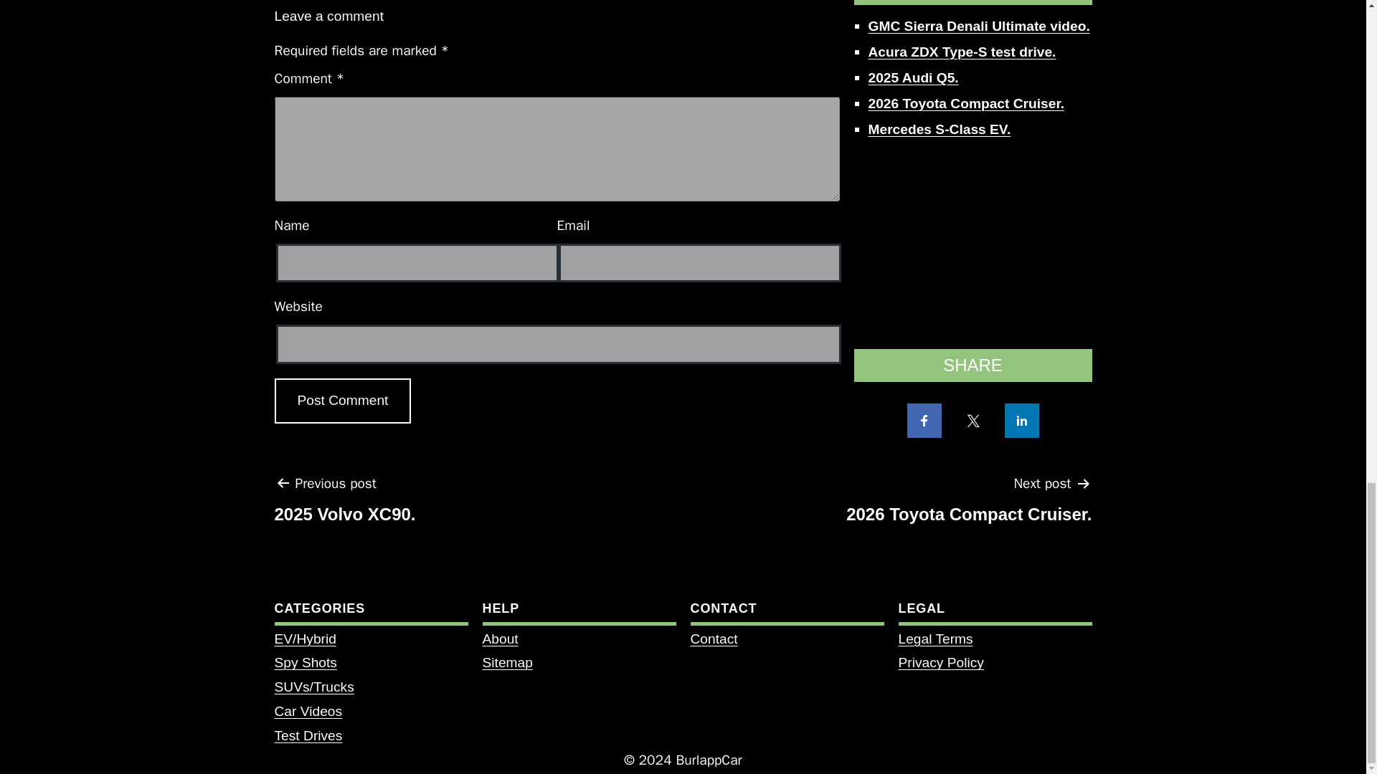  Describe the element at coordinates (344, 504) in the screenshot. I see `About` at that location.